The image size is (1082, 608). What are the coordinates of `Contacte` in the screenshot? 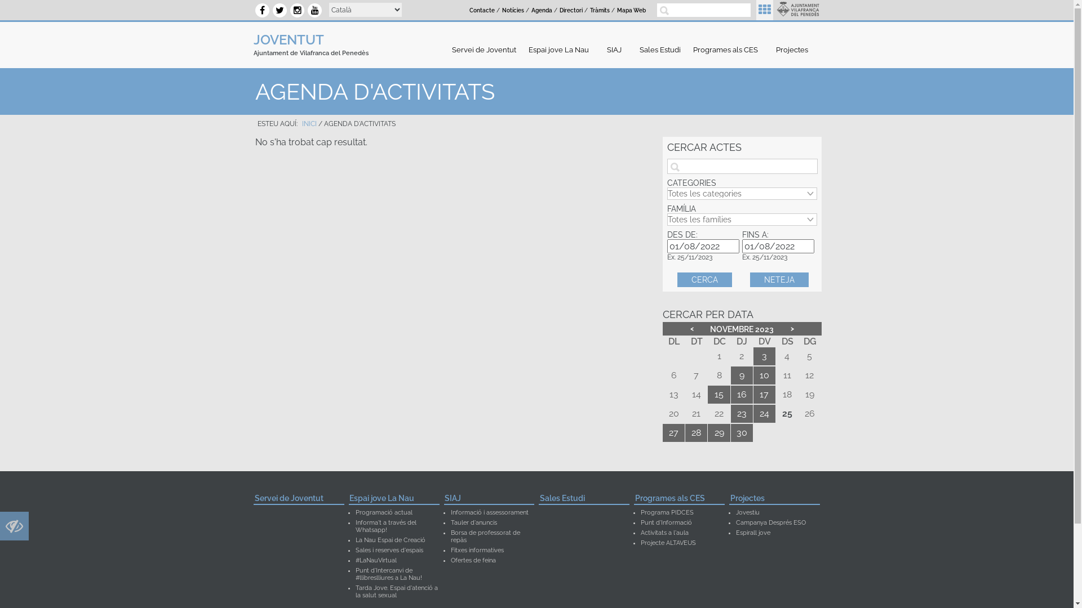 It's located at (482, 11).